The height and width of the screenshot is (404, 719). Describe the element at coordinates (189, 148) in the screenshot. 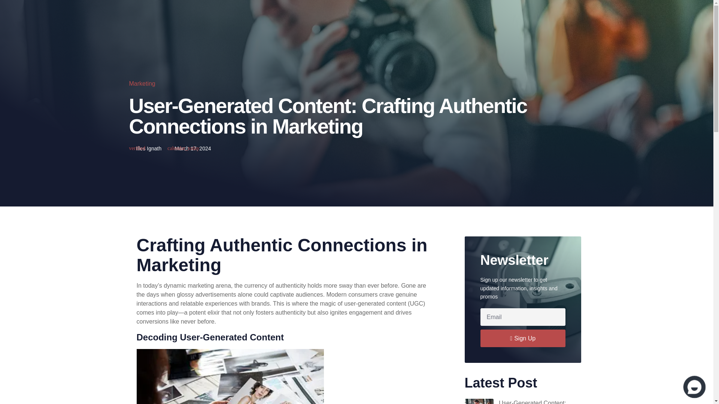

I see `March 17, 2024` at that location.